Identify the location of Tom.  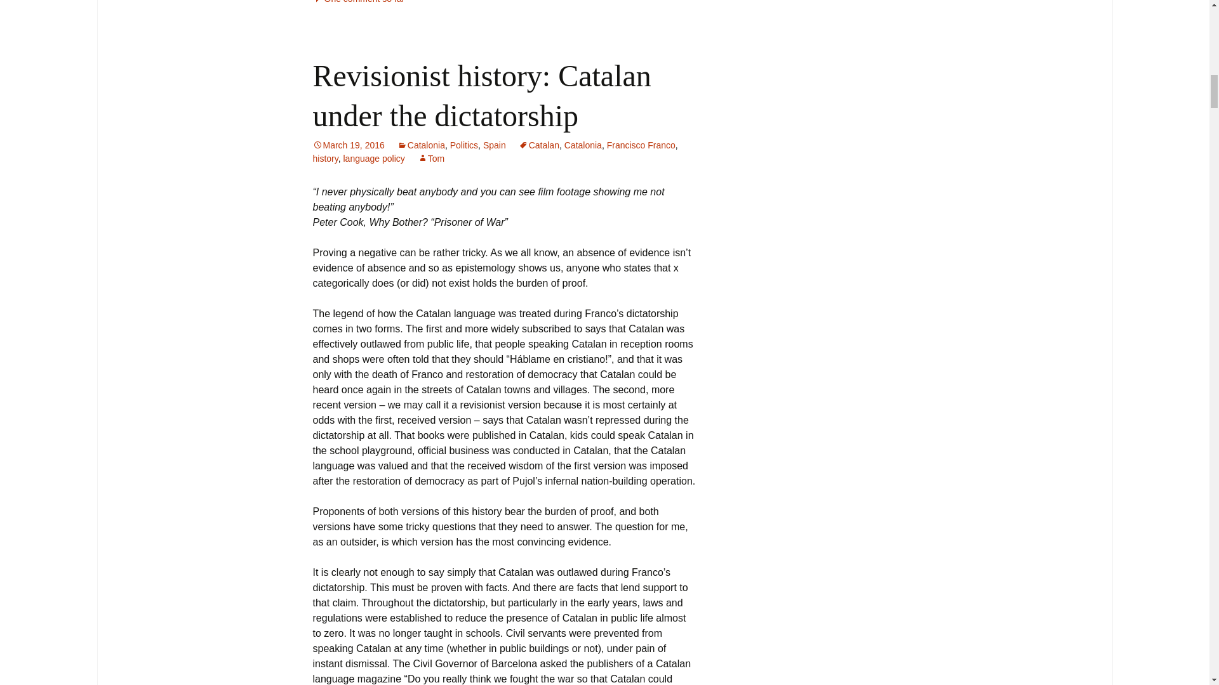
(431, 159).